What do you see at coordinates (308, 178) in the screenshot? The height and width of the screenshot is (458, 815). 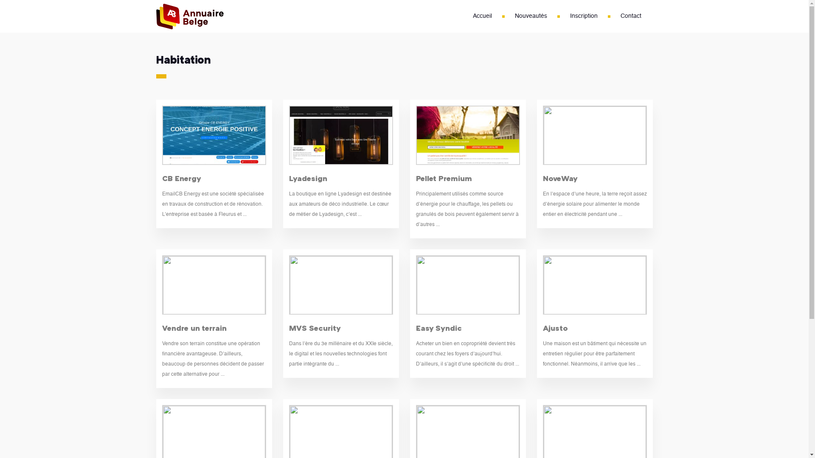 I see `Lyadesign` at bounding box center [308, 178].